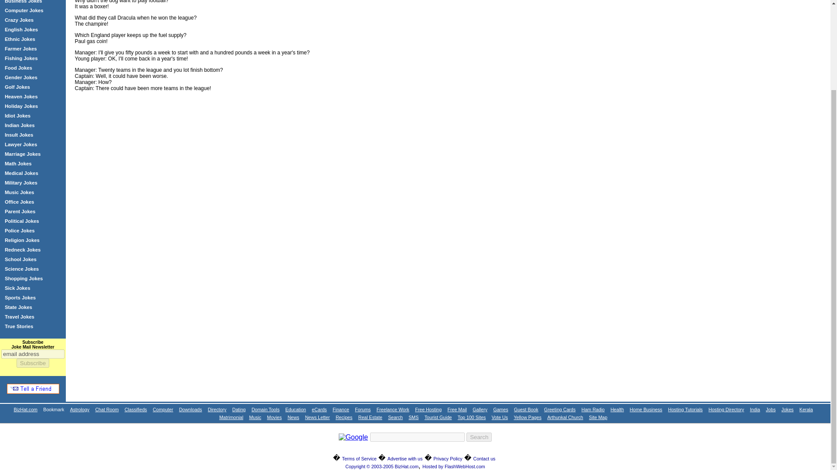 The width and height of the screenshot is (837, 470). Describe the element at coordinates (33, 354) in the screenshot. I see `email address` at that location.